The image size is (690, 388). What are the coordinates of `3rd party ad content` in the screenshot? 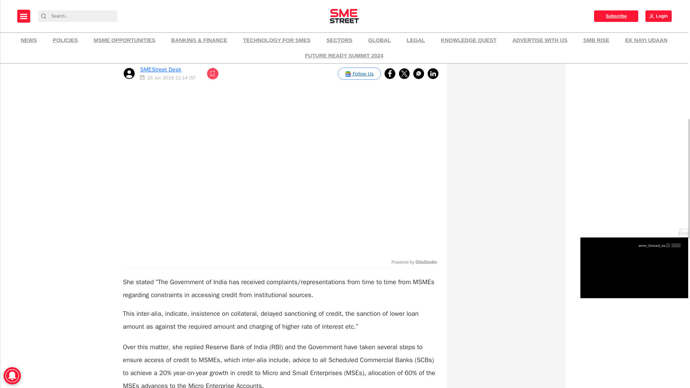 It's located at (506, 366).